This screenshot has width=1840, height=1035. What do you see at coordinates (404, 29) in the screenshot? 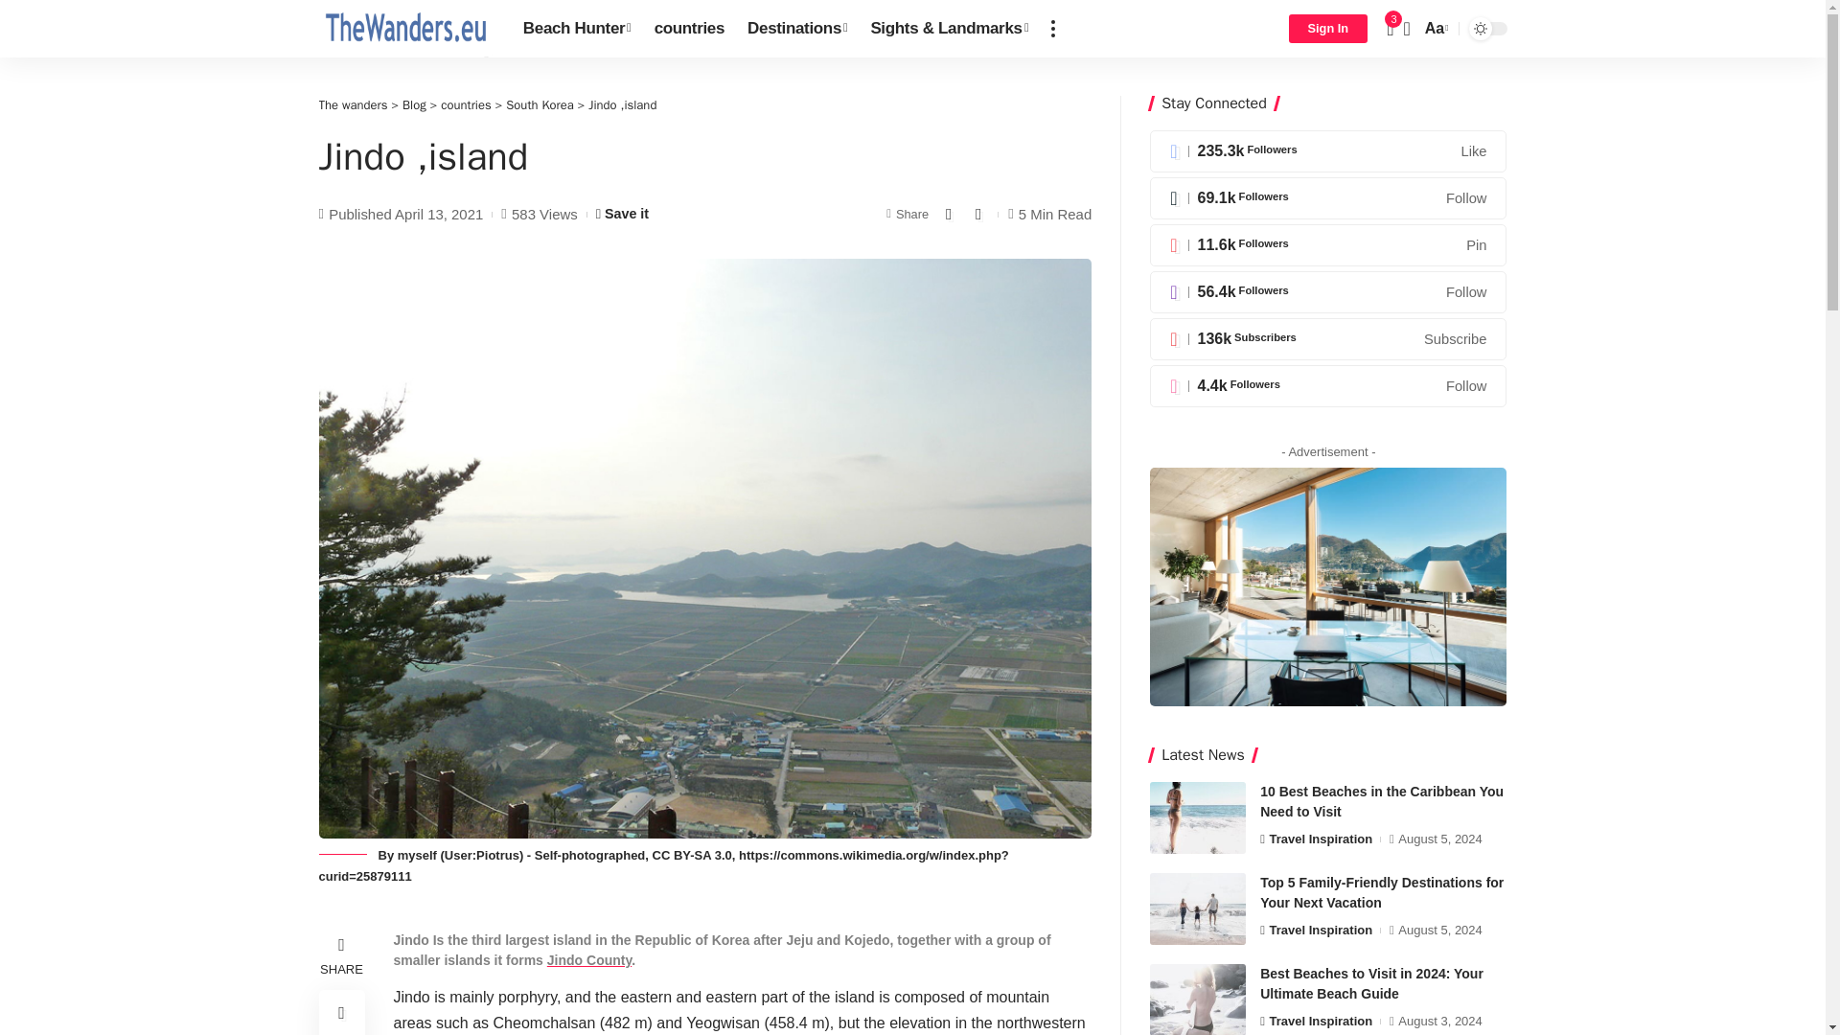
I see `The wanders` at bounding box center [404, 29].